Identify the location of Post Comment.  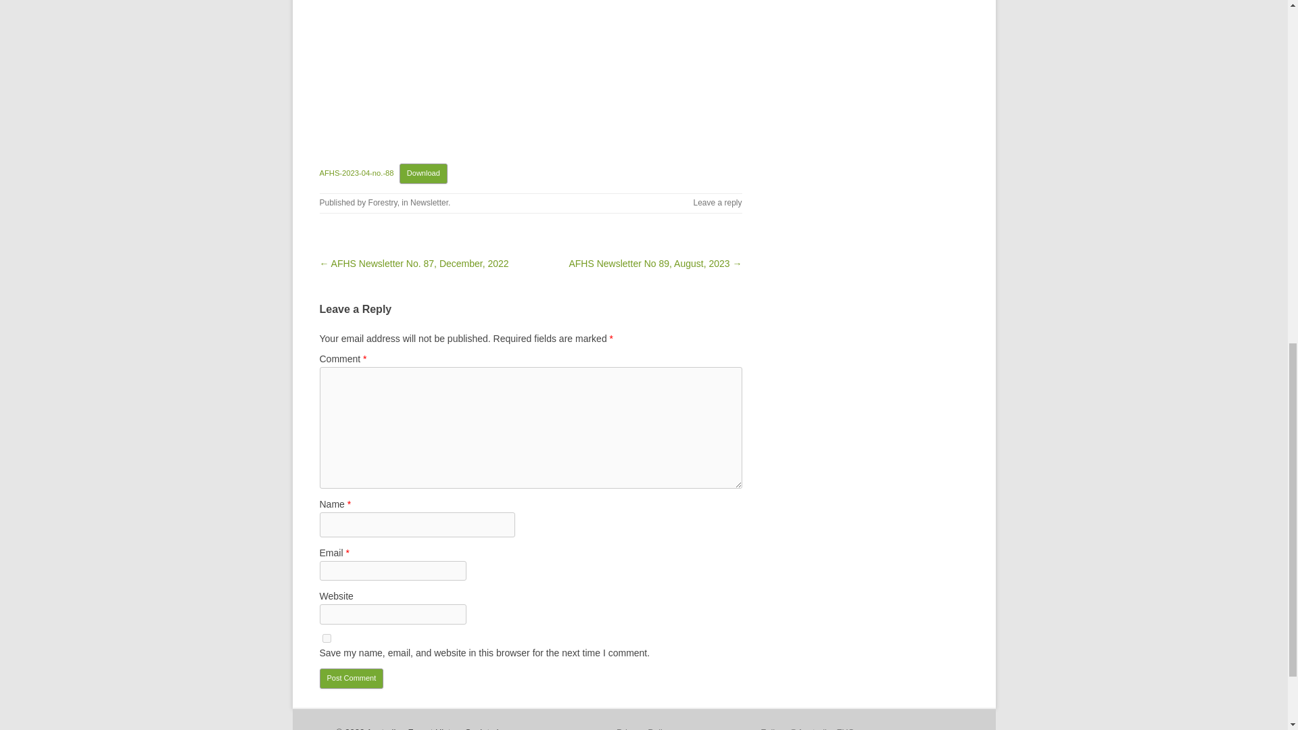
(351, 679).